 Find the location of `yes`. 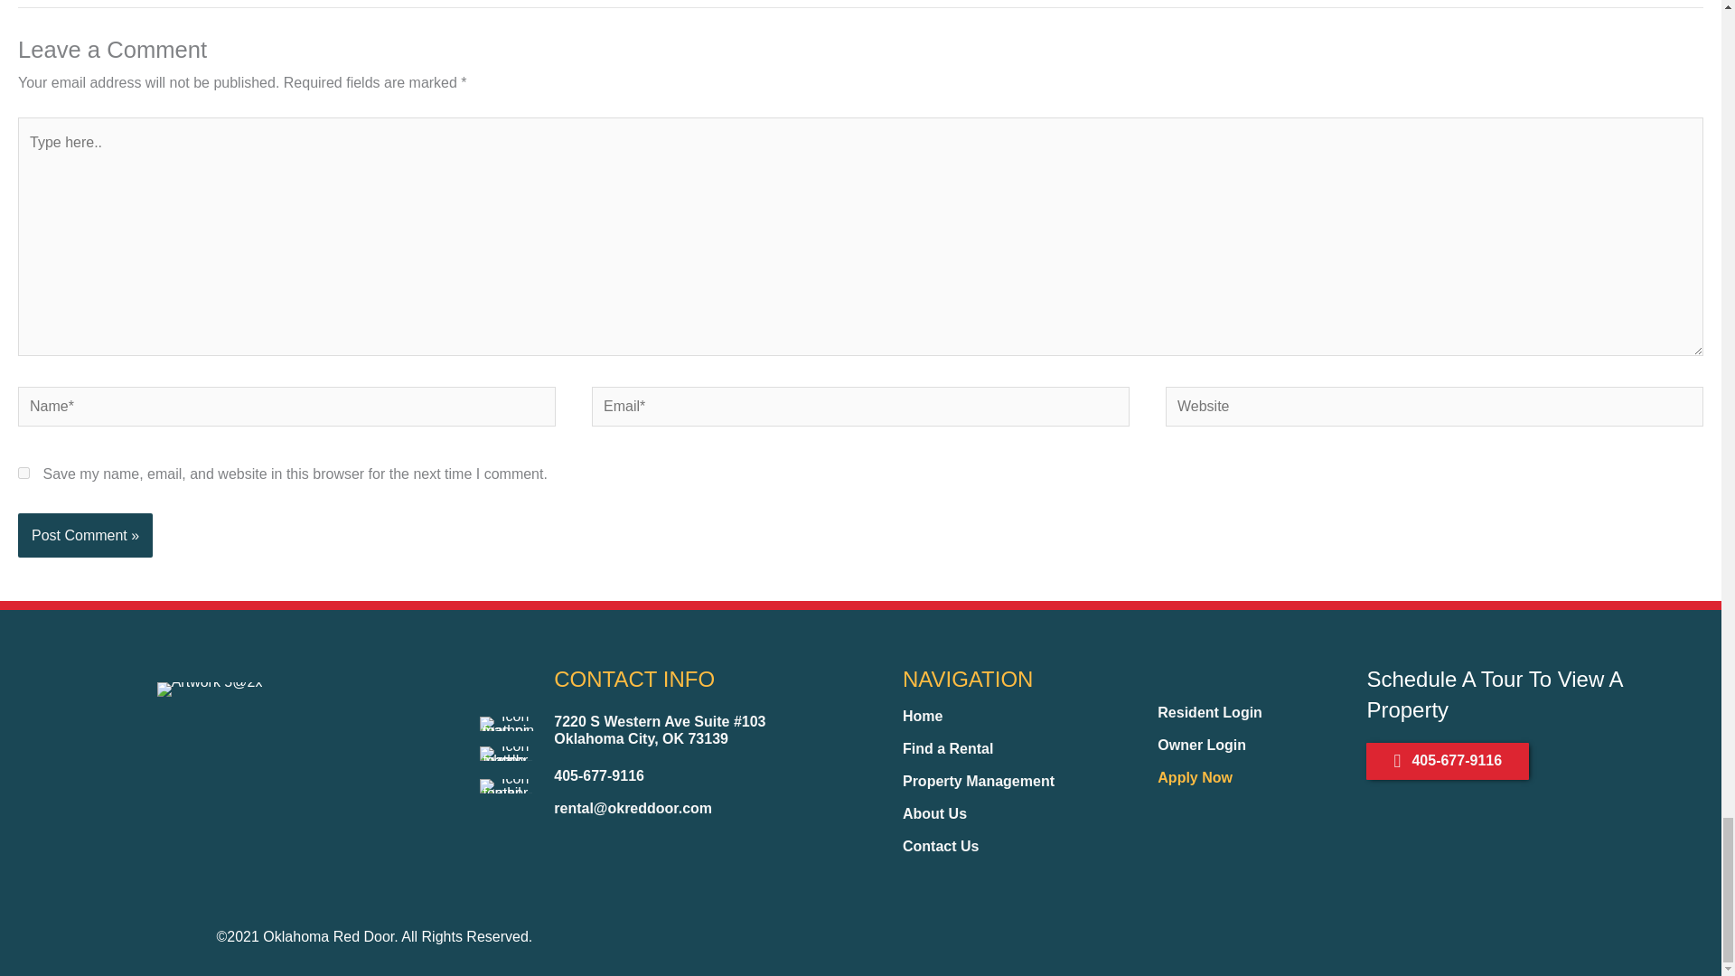

yes is located at coordinates (23, 474).